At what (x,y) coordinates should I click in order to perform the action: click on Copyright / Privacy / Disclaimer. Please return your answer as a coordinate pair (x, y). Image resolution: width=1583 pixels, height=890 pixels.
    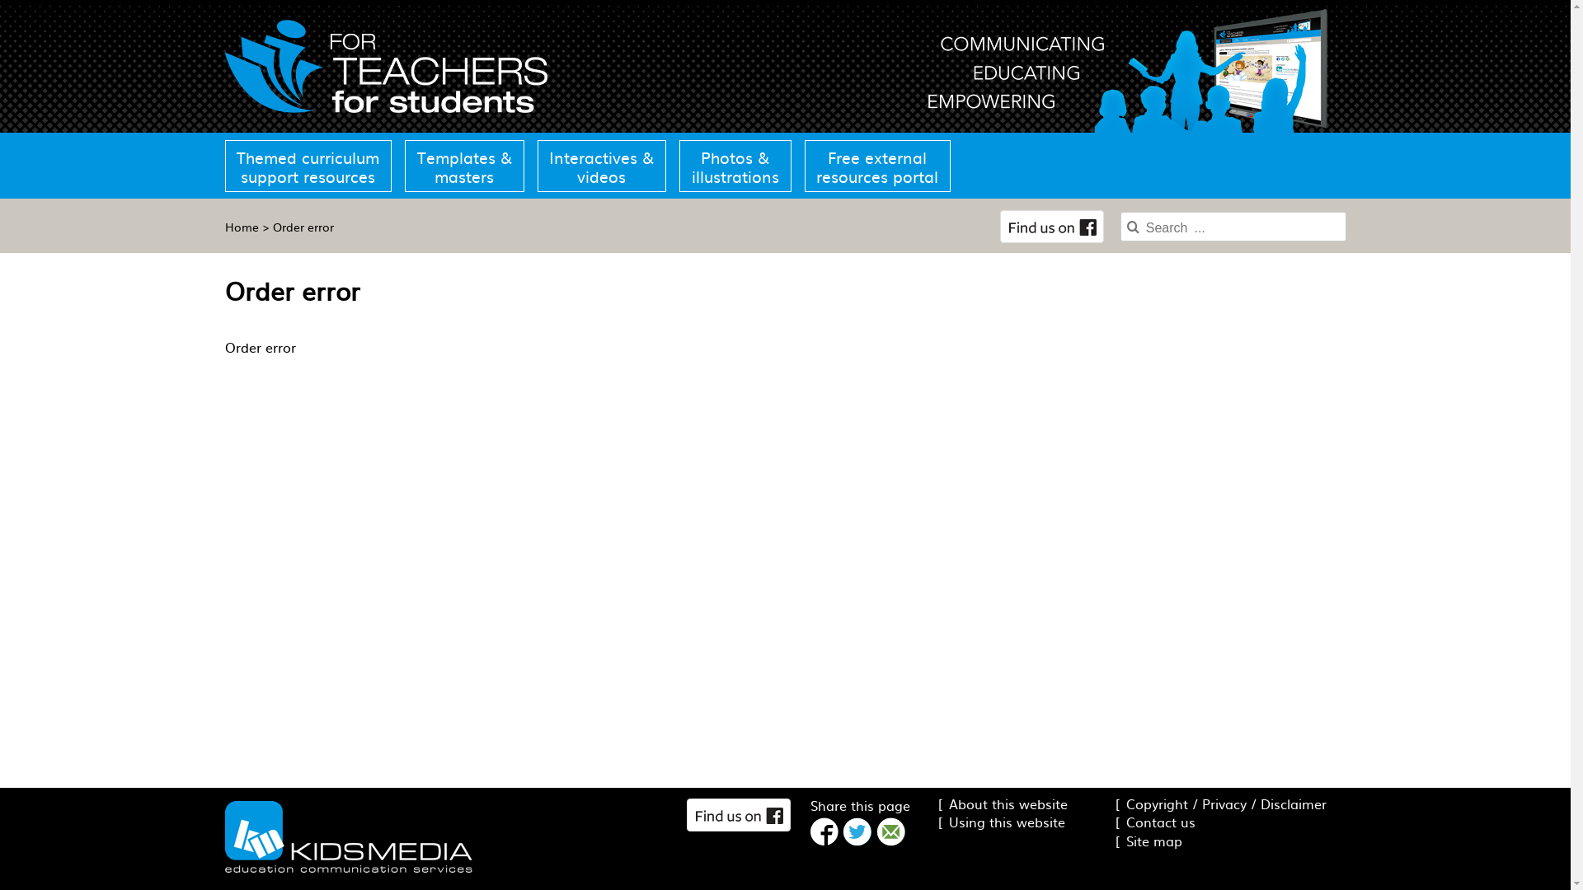
    Looking at the image, I should click on (1220, 803).